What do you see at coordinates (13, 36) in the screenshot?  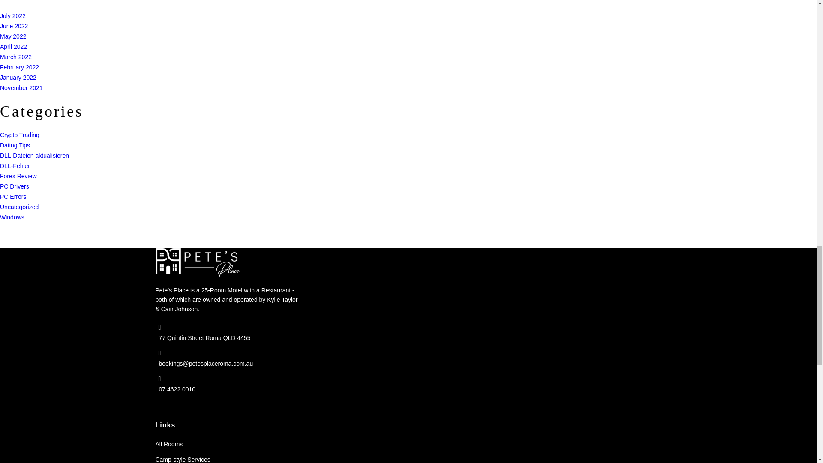 I see `May 2022` at bounding box center [13, 36].